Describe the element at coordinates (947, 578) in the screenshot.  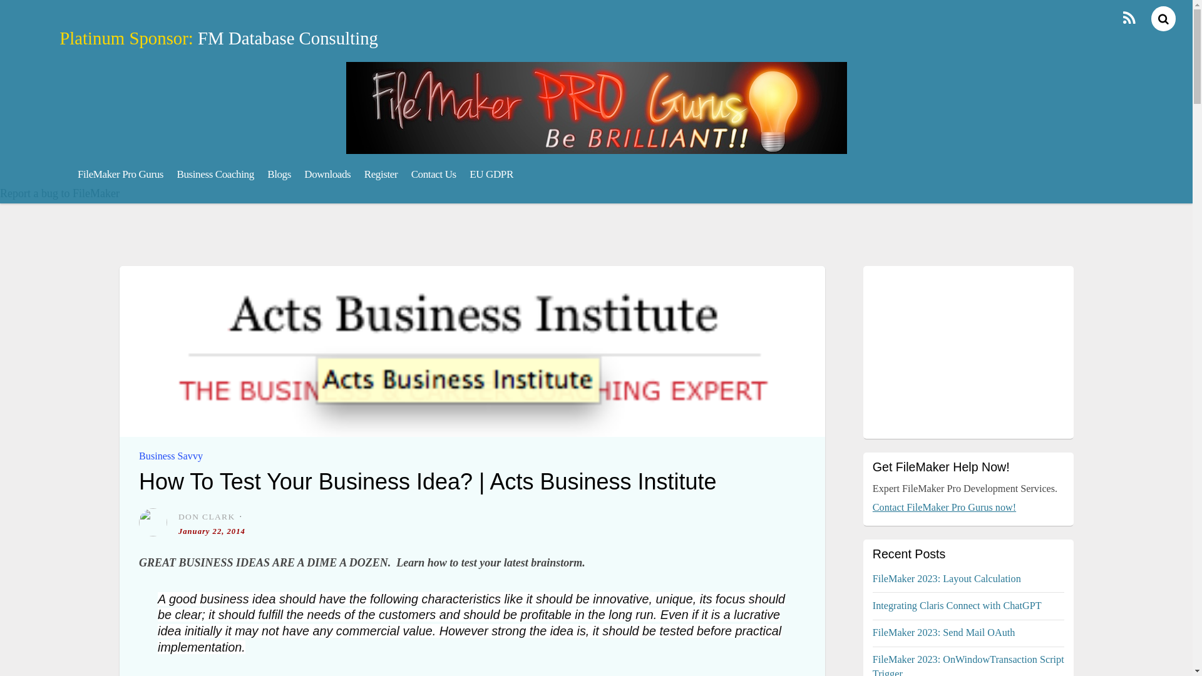
I see `FileMaker 2023: Layout Calculation` at that location.